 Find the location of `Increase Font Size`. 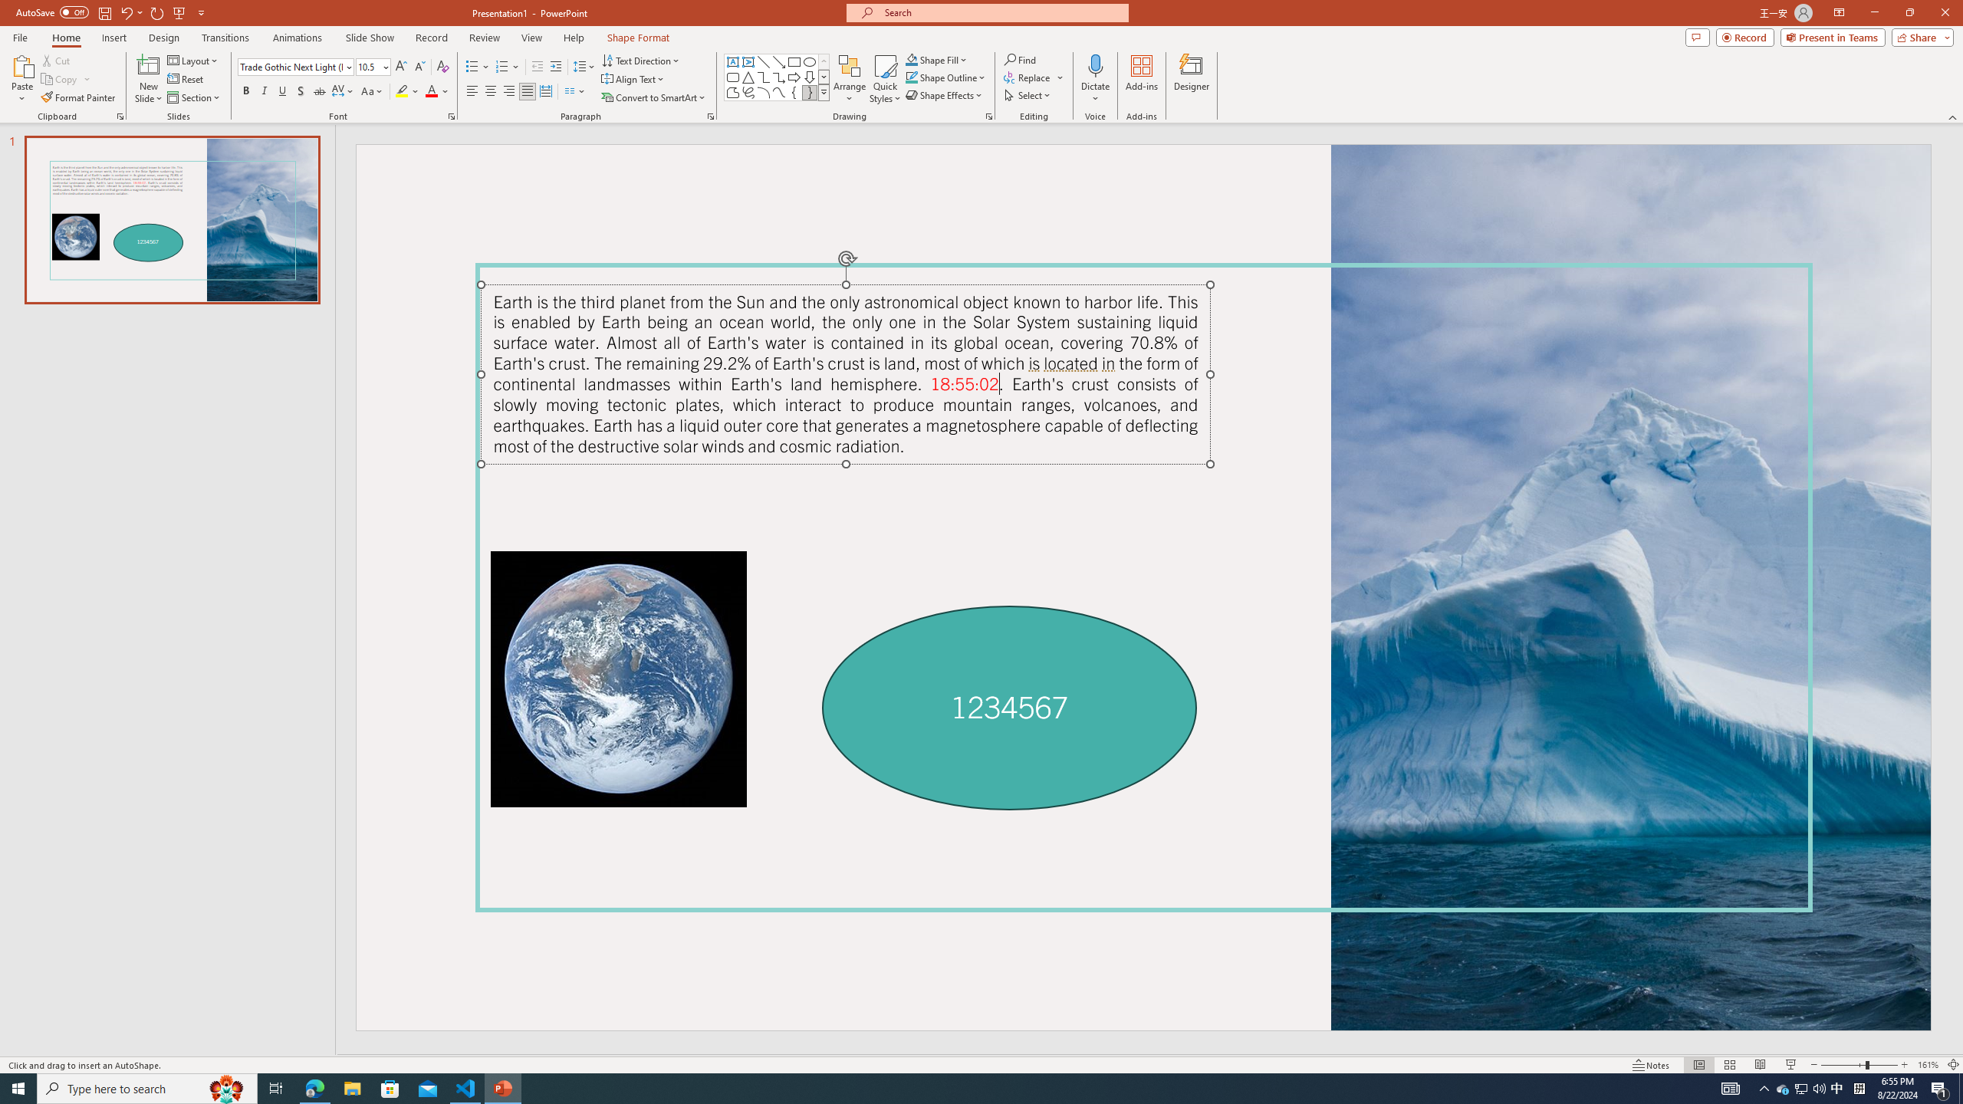

Increase Font Size is located at coordinates (402, 67).